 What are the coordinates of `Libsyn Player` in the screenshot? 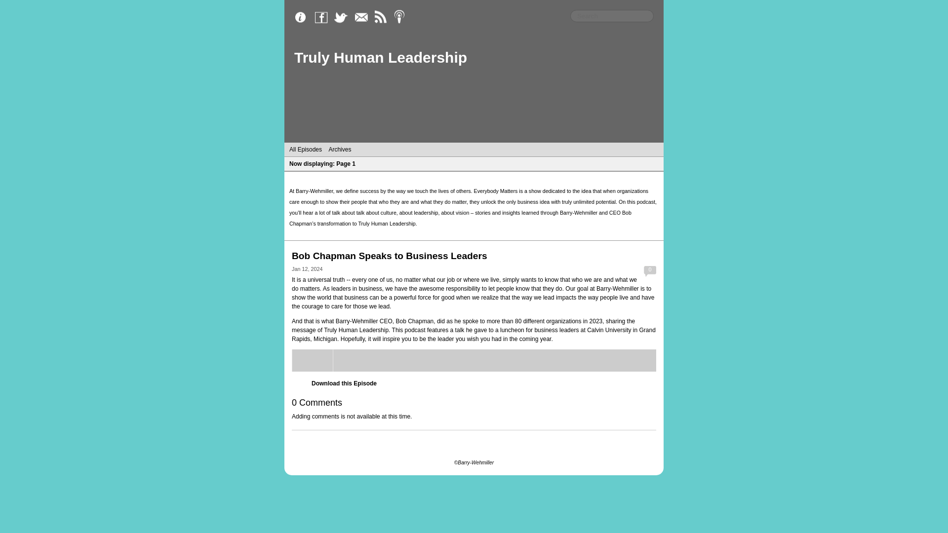 It's located at (474, 360).